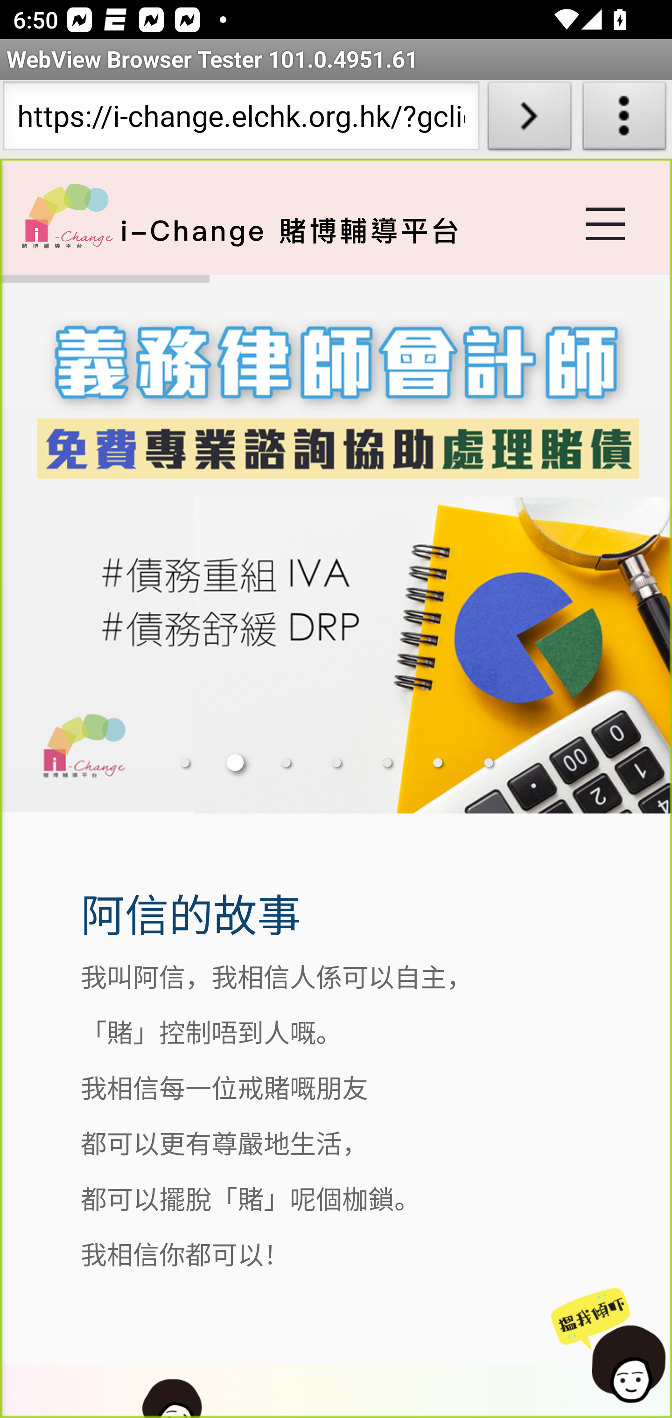 The width and height of the screenshot is (672, 1418). What do you see at coordinates (67, 215) in the screenshot?
I see `Home` at bounding box center [67, 215].